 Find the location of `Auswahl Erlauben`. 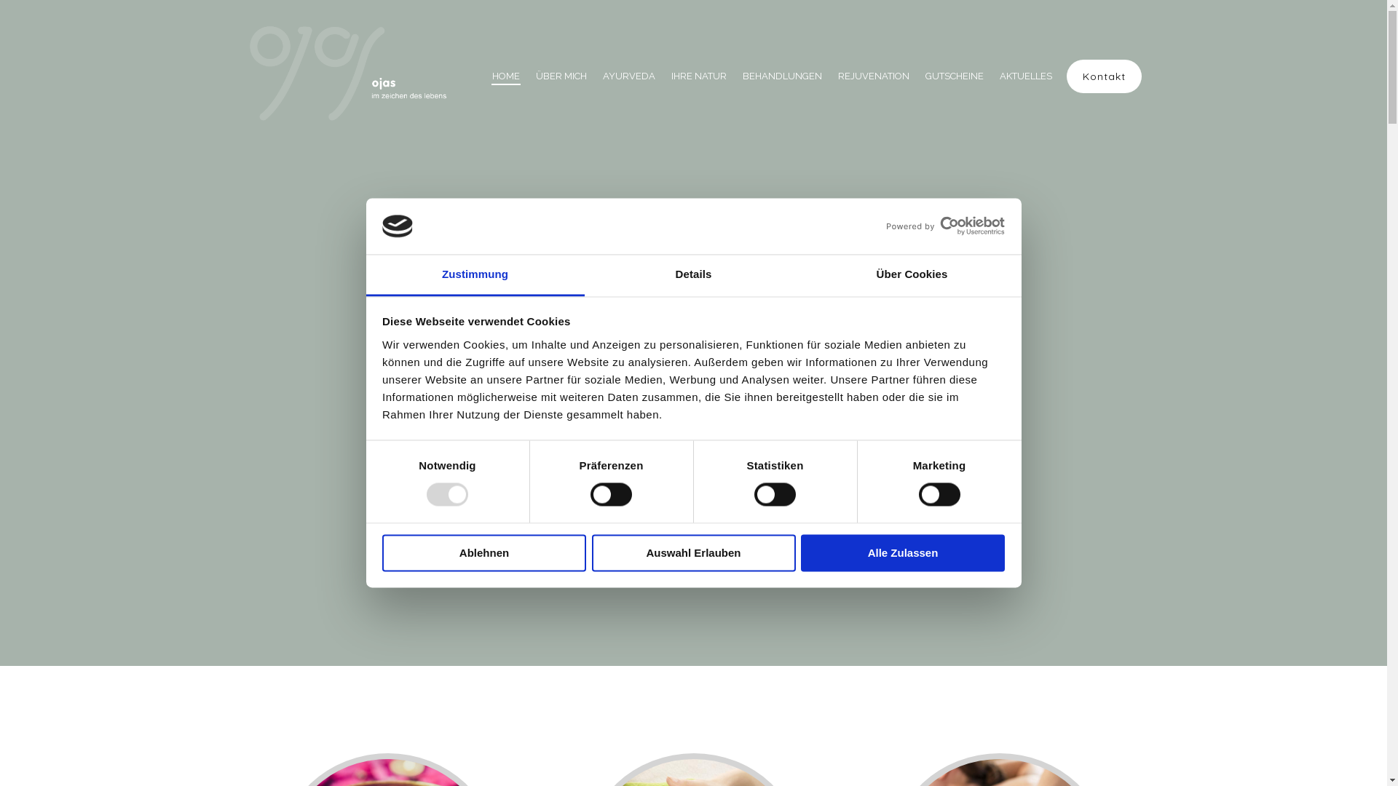

Auswahl Erlauben is located at coordinates (693, 553).